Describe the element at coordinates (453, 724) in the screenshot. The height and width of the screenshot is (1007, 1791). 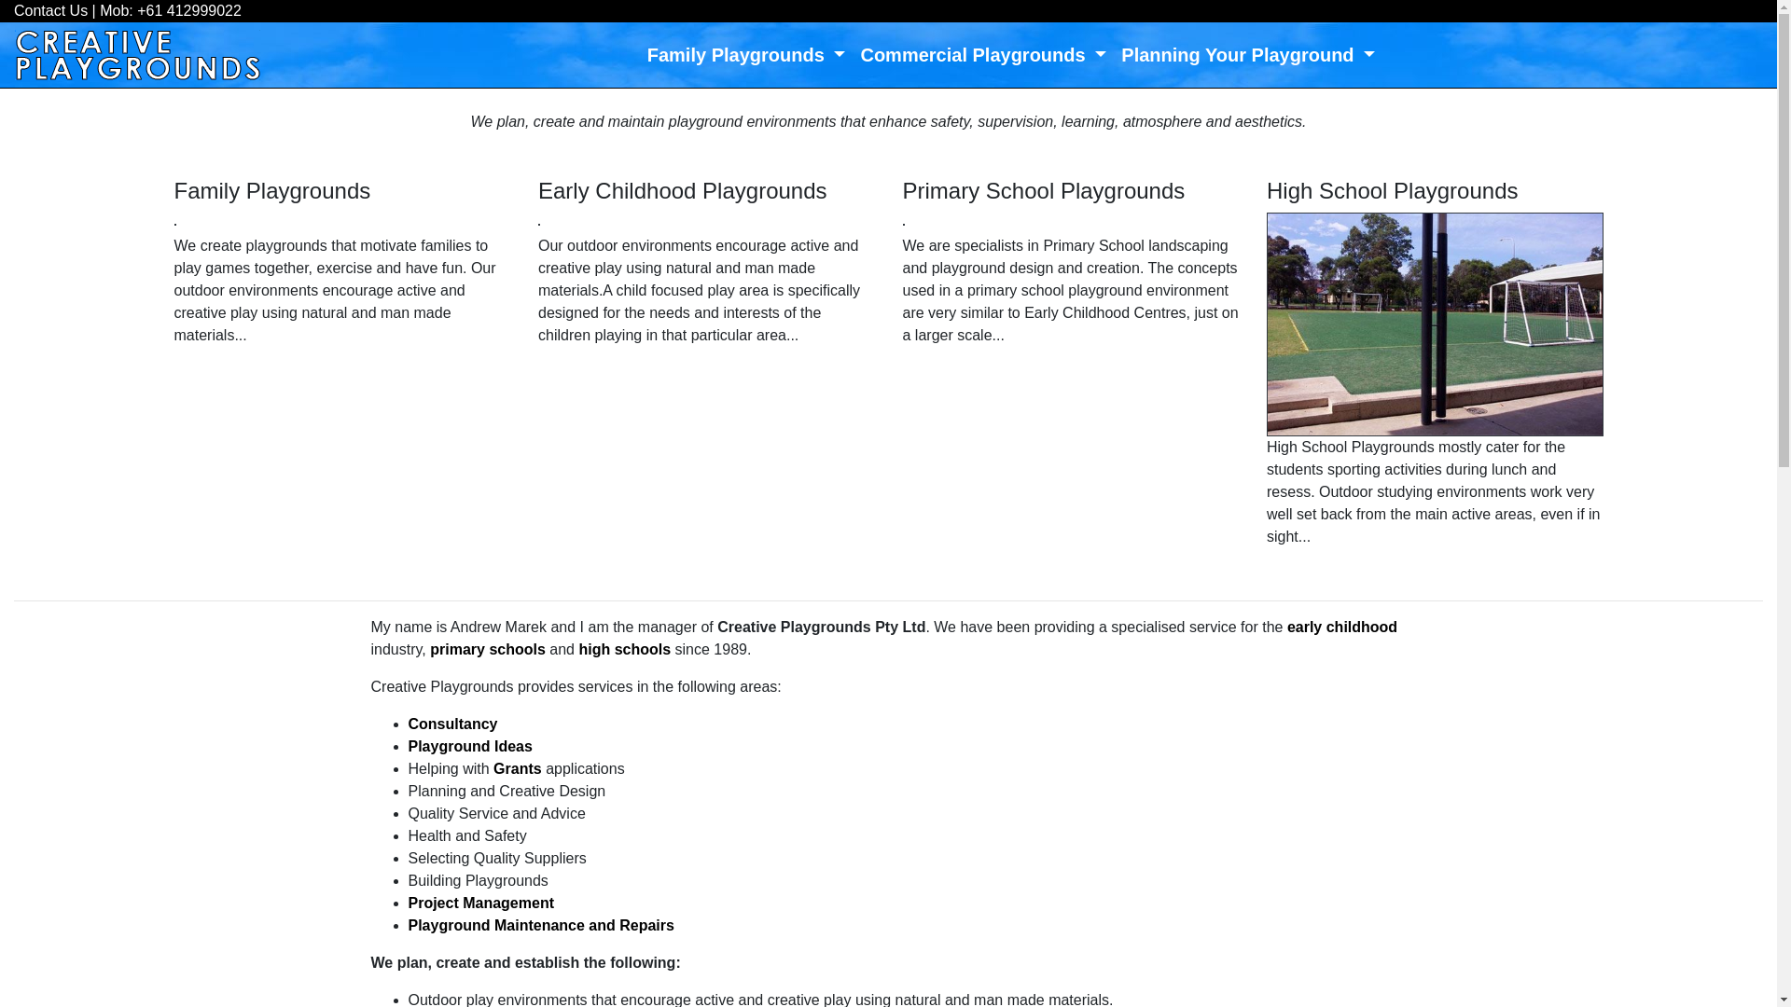
I see `Consultancy` at that location.